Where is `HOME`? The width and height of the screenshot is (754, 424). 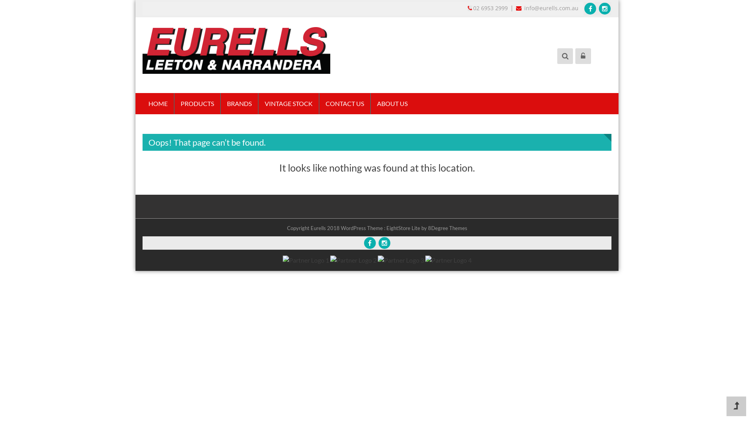 HOME is located at coordinates (158, 104).